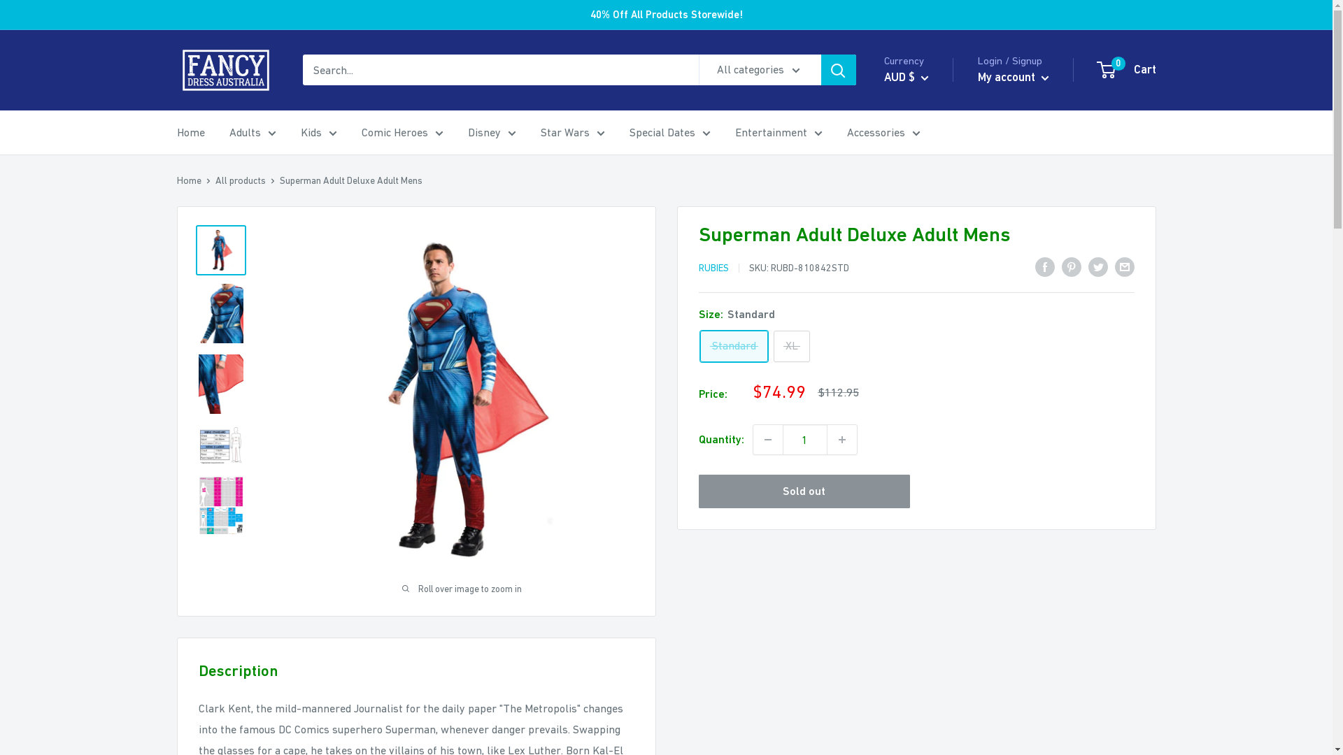 This screenshot has width=1343, height=755. I want to click on GNF, so click(213, 583).